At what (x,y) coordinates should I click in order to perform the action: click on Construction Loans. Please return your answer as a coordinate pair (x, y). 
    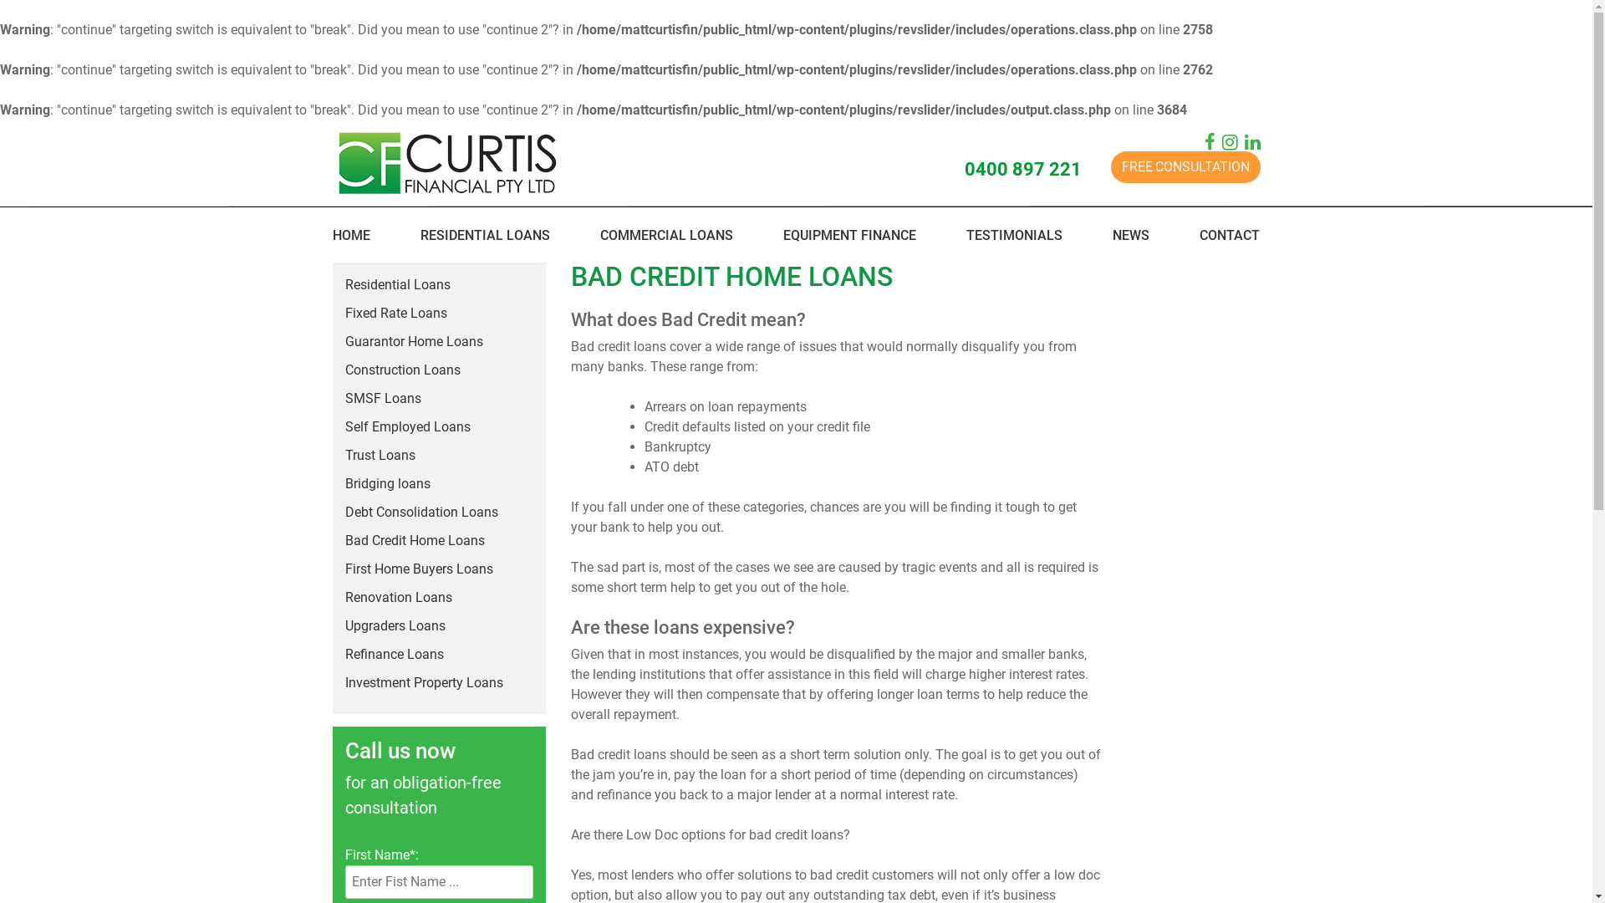
    Looking at the image, I should click on (396, 370).